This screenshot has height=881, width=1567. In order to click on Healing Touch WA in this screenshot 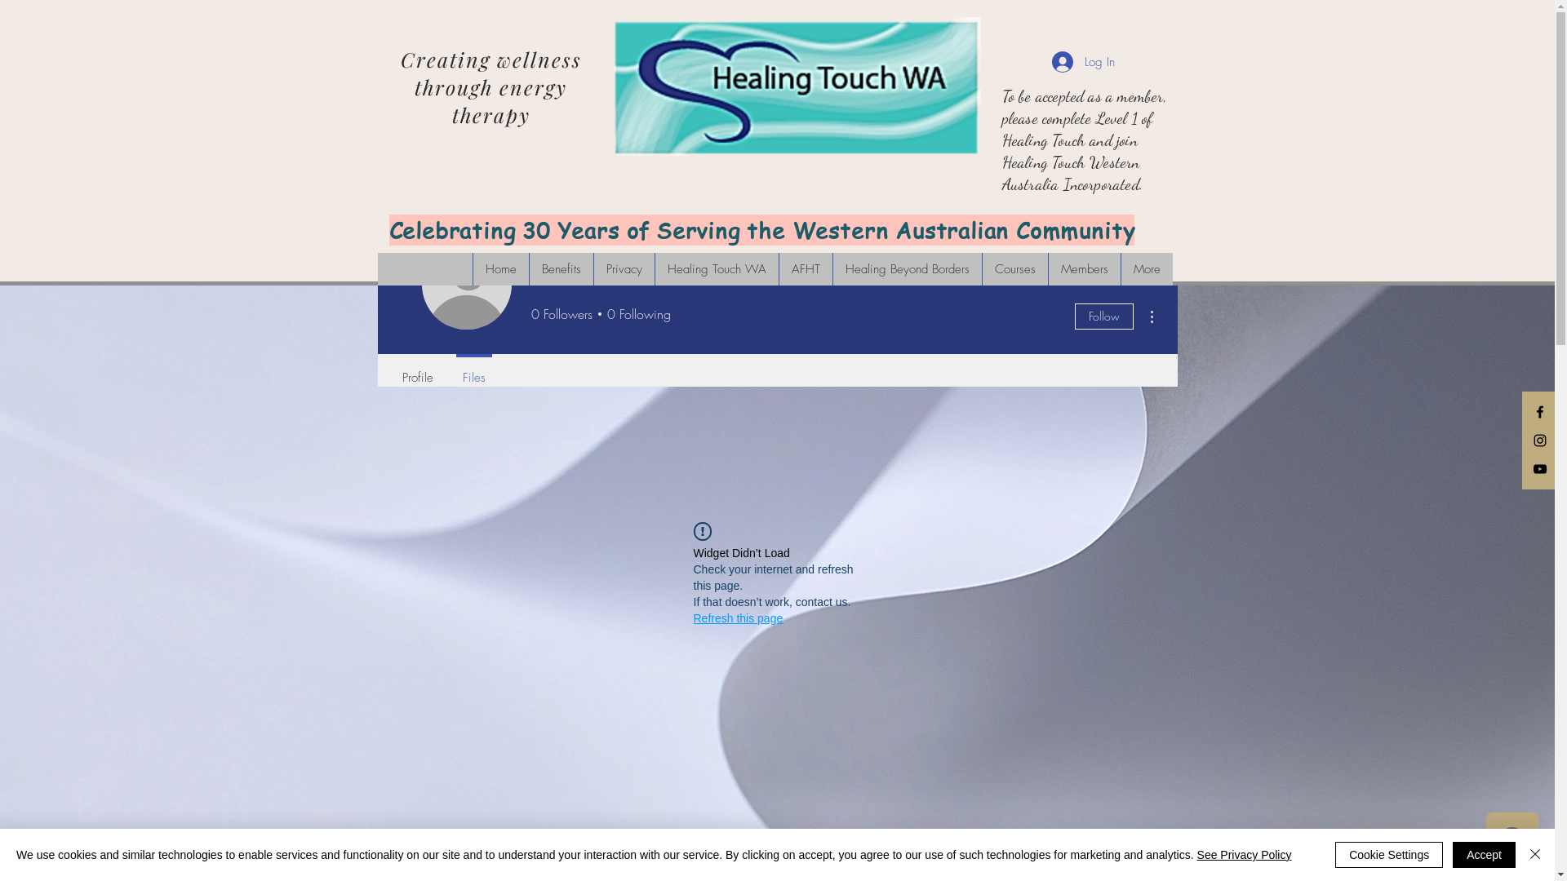, I will do `click(717, 269)`.